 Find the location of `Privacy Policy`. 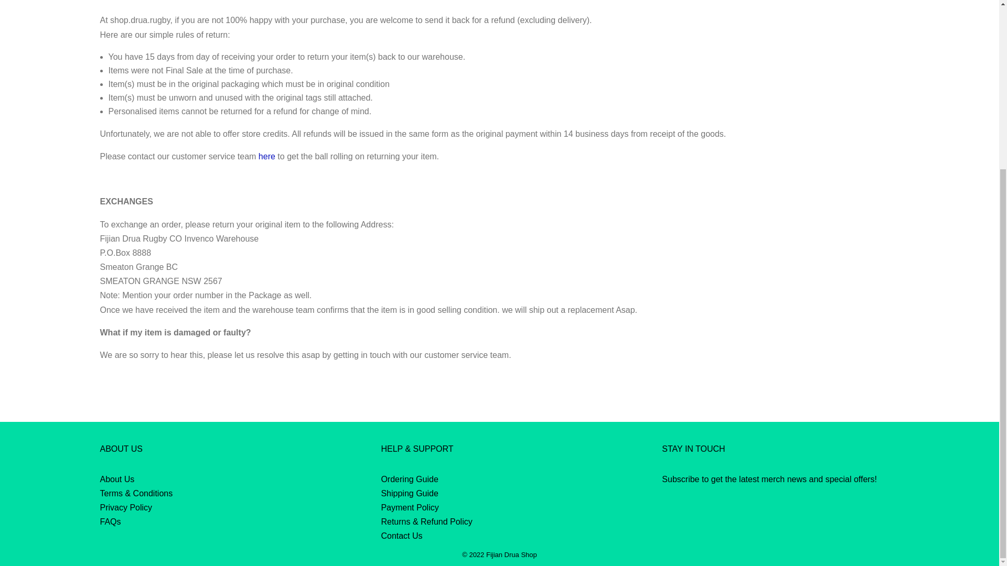

Privacy Policy is located at coordinates (126, 507).